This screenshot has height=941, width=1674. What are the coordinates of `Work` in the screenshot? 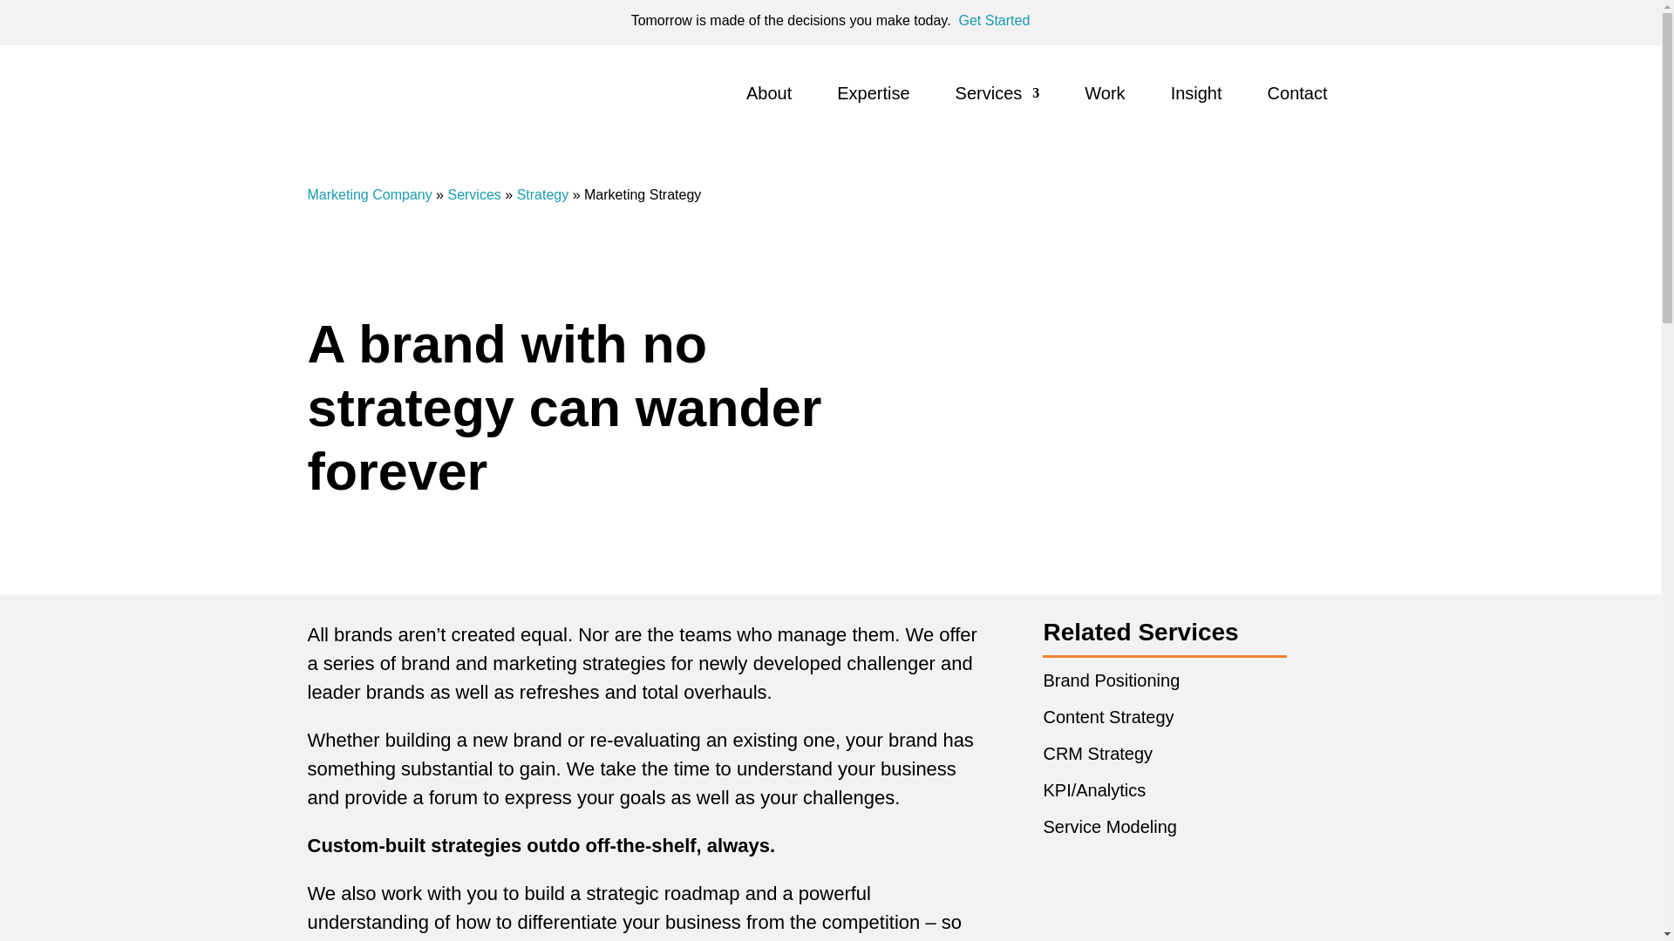 It's located at (1105, 97).